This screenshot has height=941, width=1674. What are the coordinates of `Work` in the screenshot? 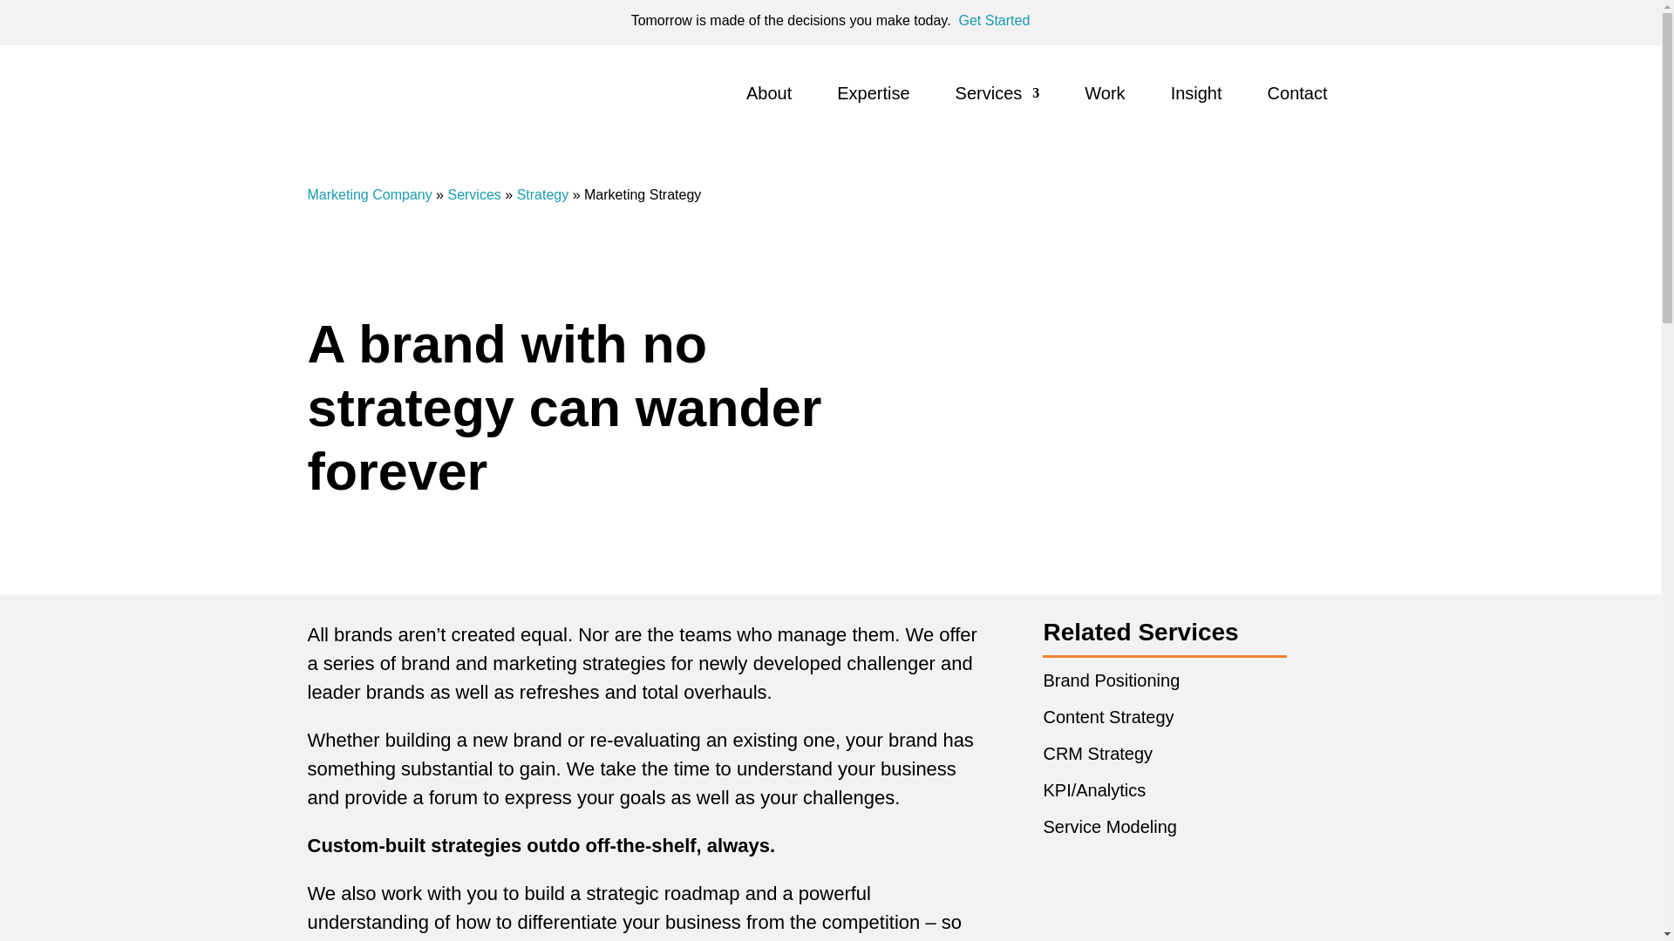 It's located at (1105, 97).